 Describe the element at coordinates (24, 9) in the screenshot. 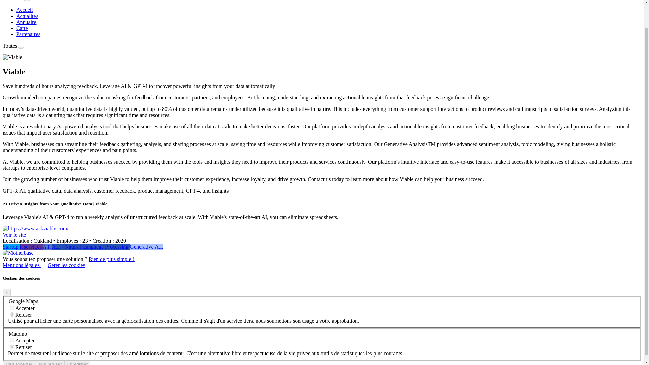

I see `Accueil` at that location.